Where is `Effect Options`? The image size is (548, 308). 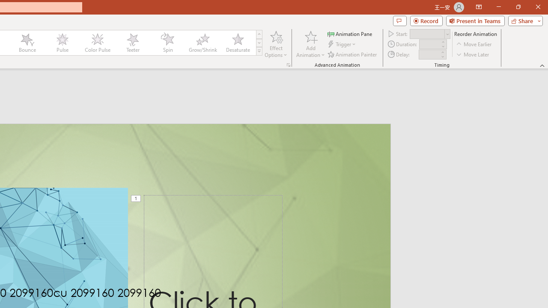
Effect Options is located at coordinates (276, 44).